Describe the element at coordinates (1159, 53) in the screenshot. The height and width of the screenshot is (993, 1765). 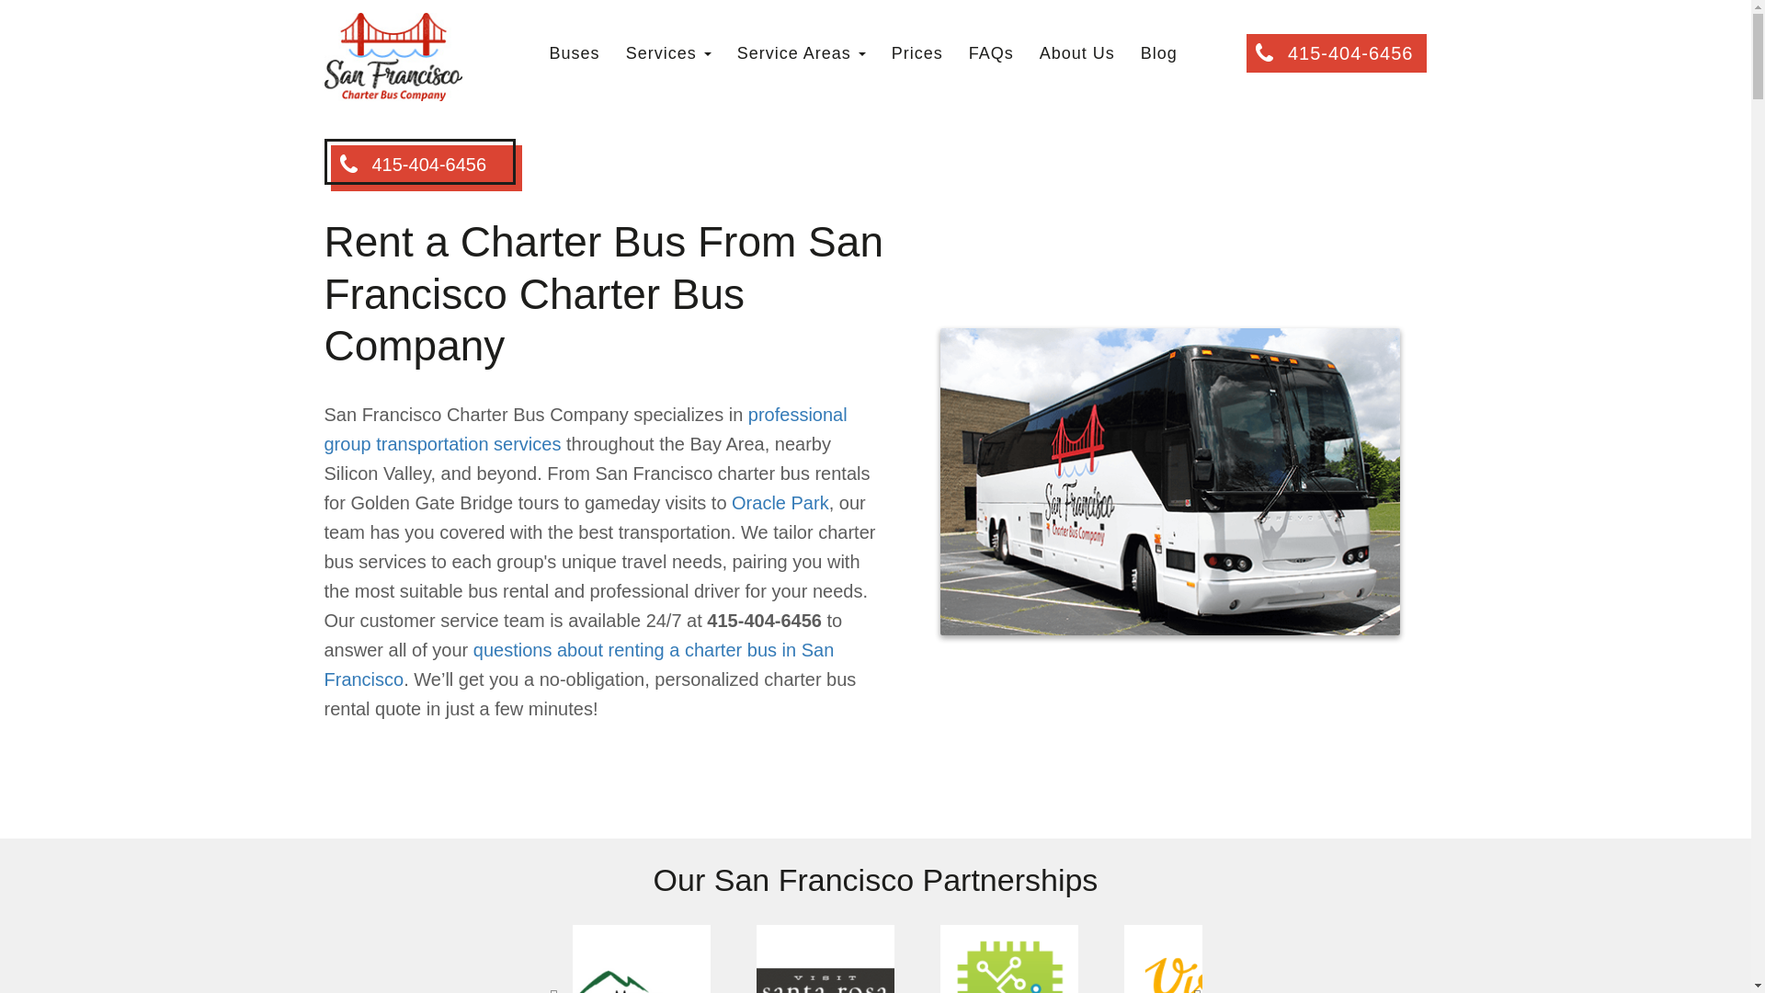
I see `Blog` at that location.